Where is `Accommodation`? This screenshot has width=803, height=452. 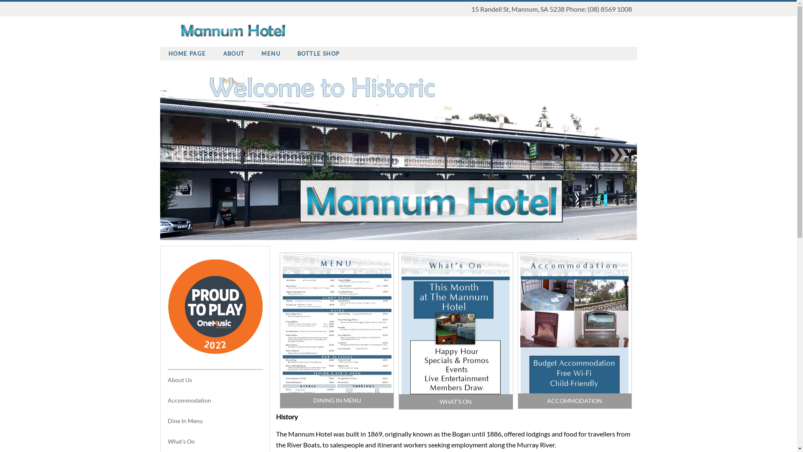 Accommodation is located at coordinates (189, 400).